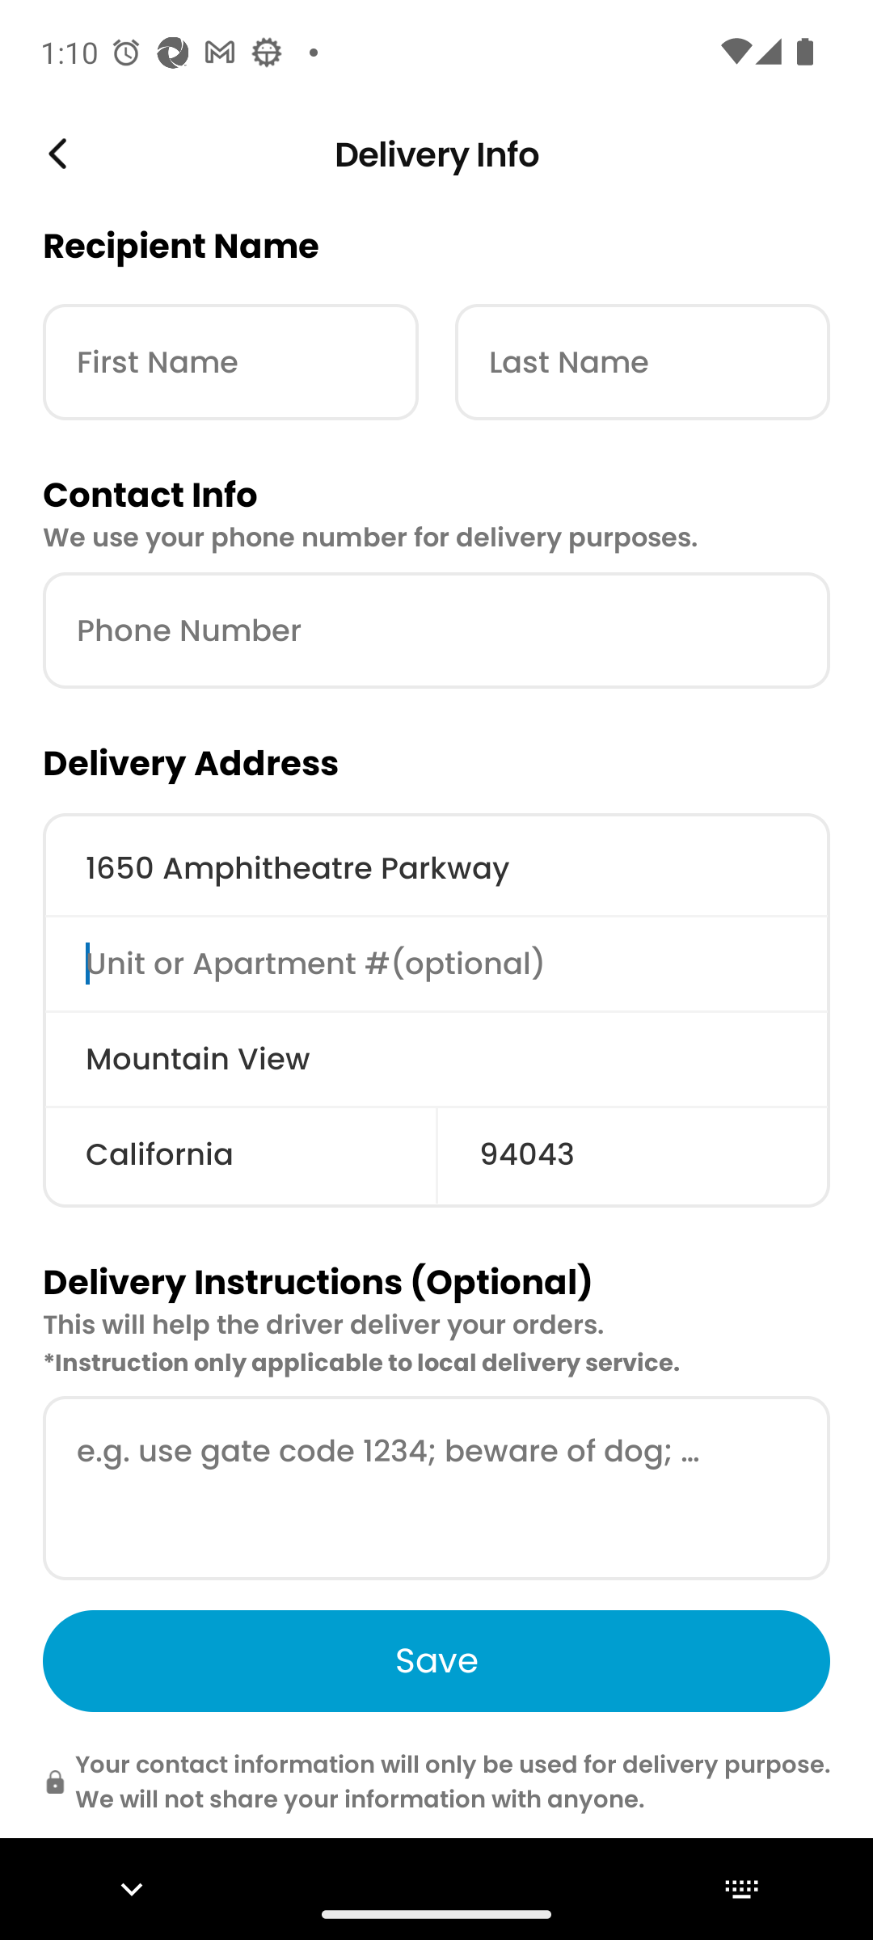  I want to click on California, so click(239, 1154).